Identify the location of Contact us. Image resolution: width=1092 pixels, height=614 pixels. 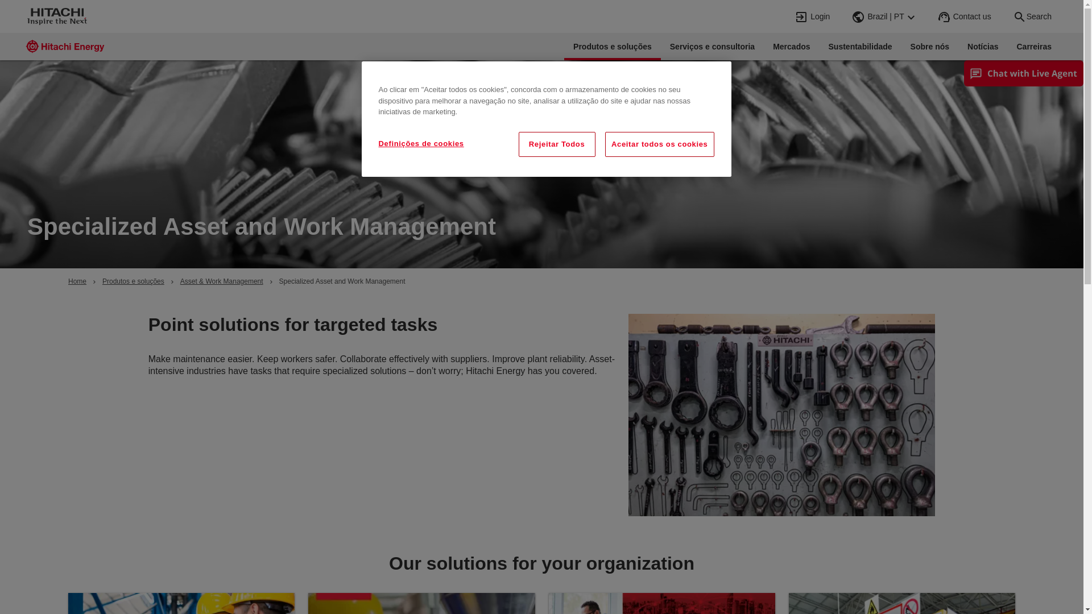
(965, 16).